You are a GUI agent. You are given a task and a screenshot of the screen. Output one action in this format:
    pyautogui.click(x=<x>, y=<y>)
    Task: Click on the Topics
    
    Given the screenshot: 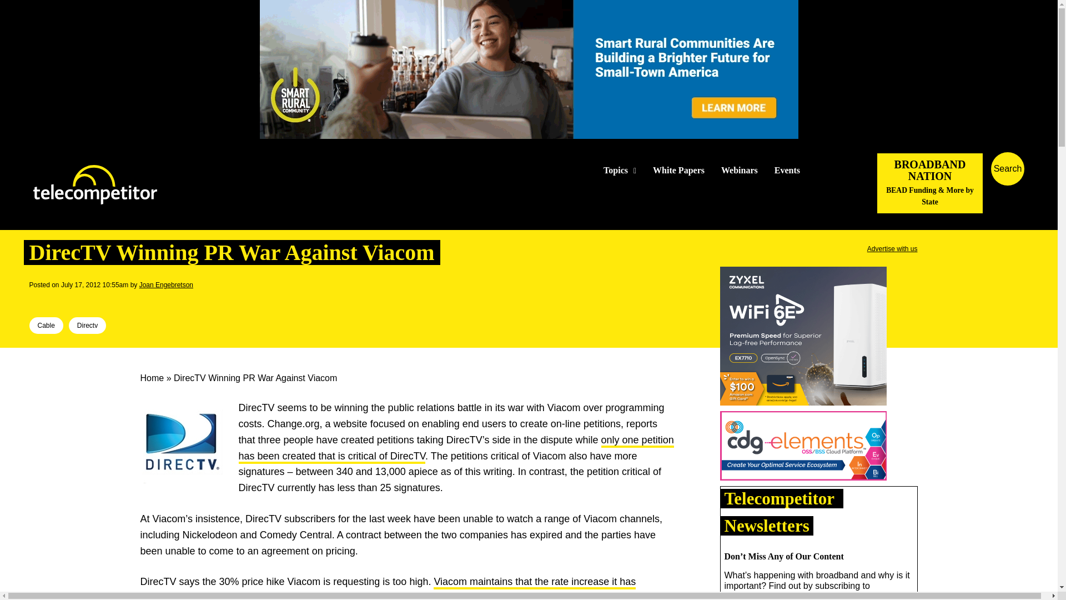 What is the action you would take?
    pyautogui.click(x=620, y=171)
    